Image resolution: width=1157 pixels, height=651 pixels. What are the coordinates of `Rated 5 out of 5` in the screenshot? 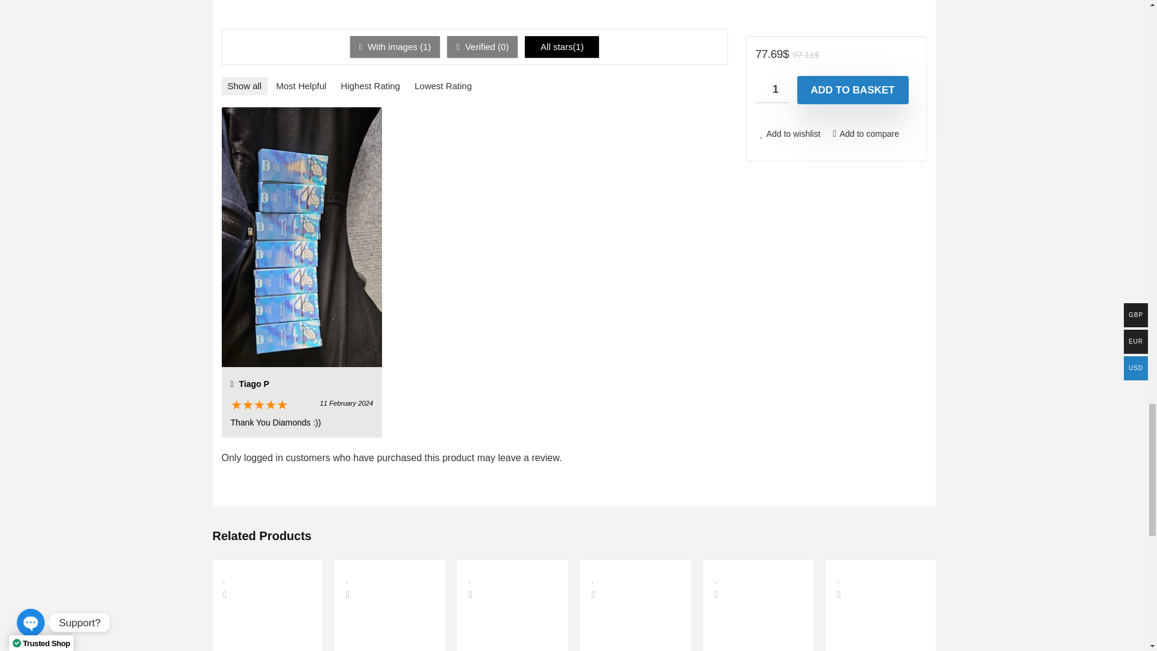 It's located at (259, 405).